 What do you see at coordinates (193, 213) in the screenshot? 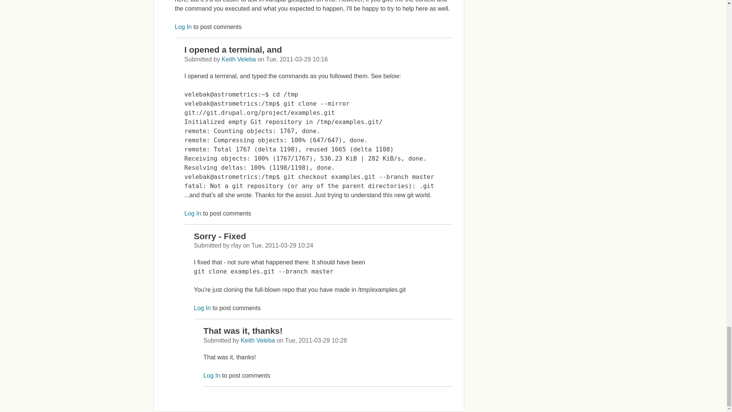
I see `Log In` at bounding box center [193, 213].